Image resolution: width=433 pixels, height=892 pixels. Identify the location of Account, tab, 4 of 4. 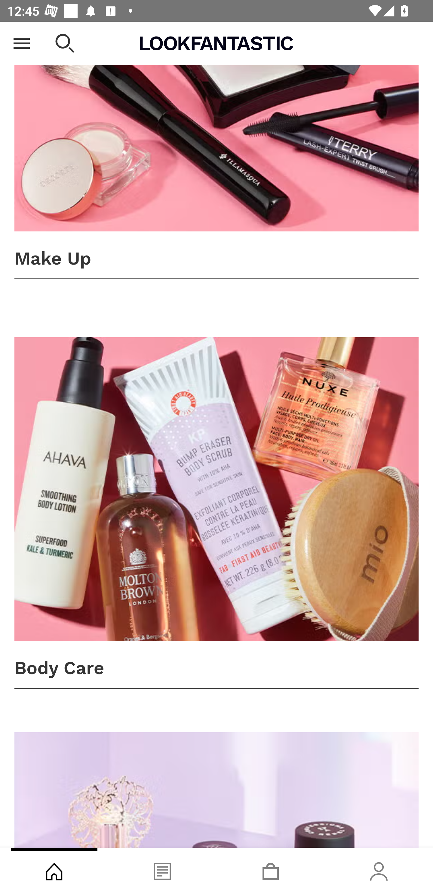
(379, 870).